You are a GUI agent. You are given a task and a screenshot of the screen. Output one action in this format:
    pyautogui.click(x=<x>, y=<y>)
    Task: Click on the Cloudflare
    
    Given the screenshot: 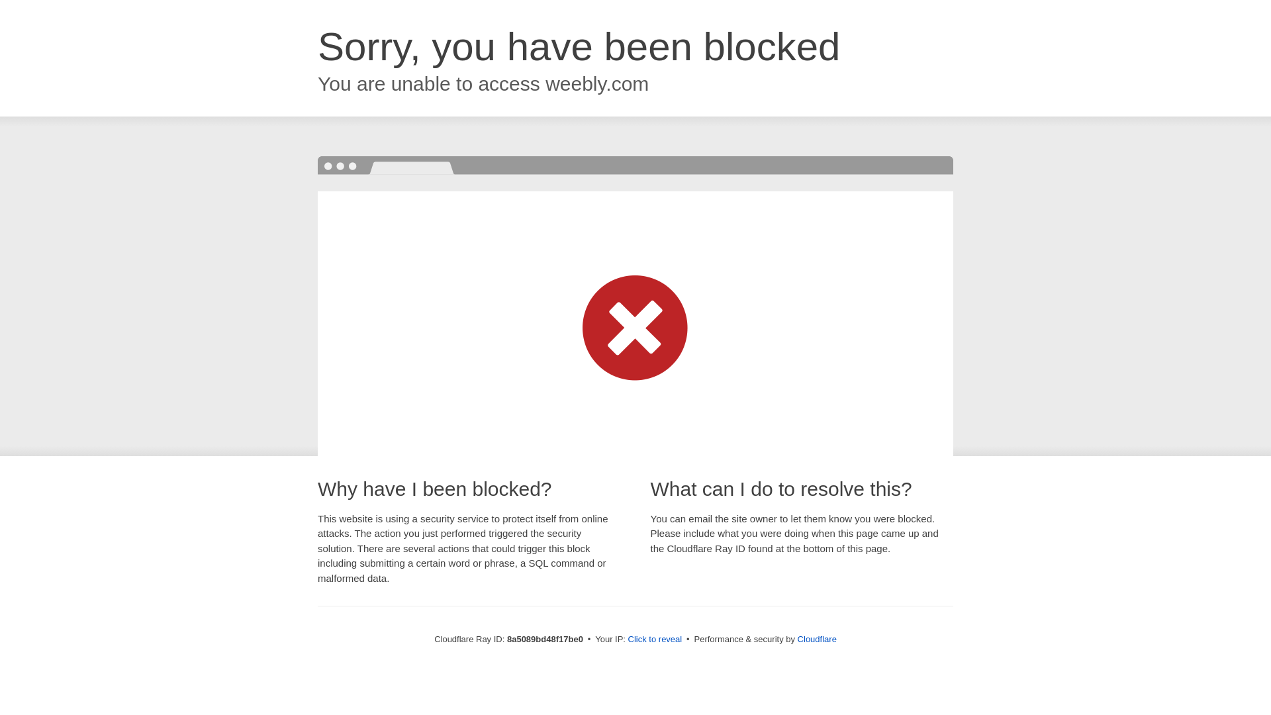 What is the action you would take?
    pyautogui.click(x=817, y=639)
    